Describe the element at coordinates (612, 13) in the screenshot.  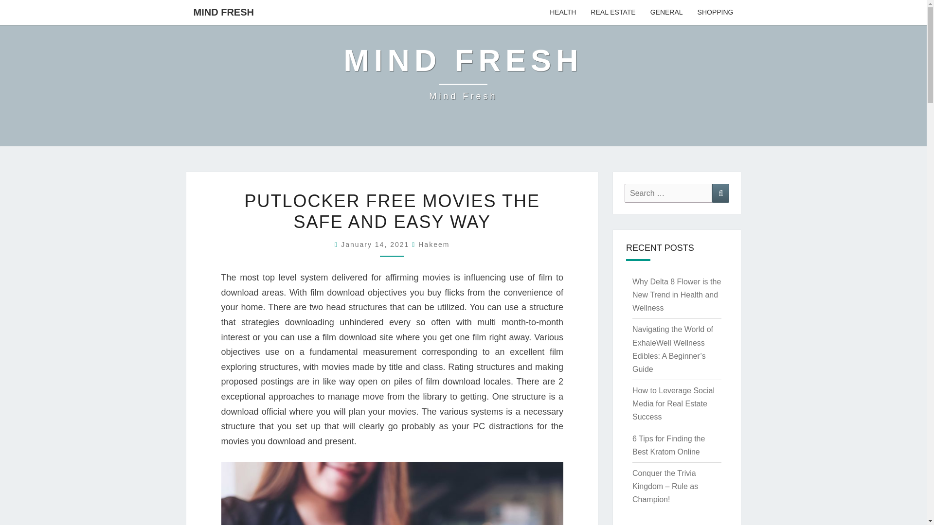
I see `REAL ESTATE` at that location.